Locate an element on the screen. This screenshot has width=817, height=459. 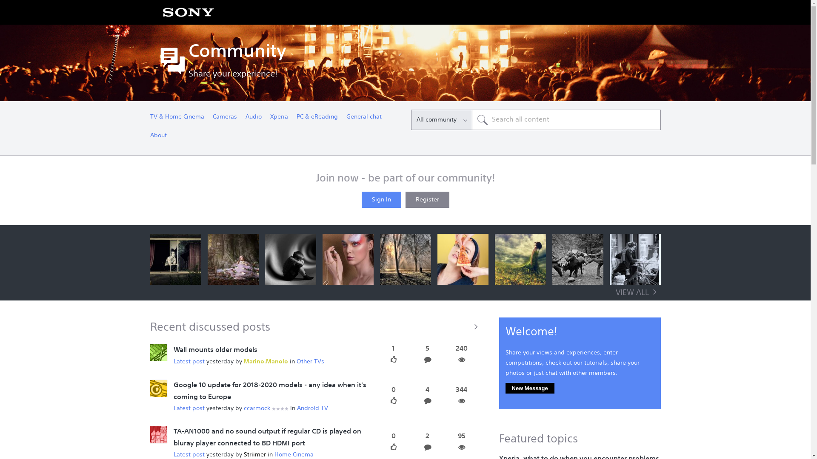
Home Cinema is located at coordinates (294, 455).